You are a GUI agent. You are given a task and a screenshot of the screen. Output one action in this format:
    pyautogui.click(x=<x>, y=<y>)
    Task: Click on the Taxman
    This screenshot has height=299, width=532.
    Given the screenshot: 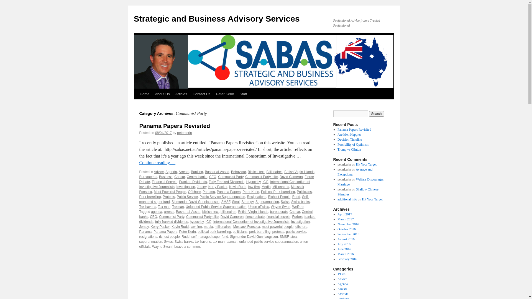 What is the action you would take?
    pyautogui.click(x=178, y=207)
    